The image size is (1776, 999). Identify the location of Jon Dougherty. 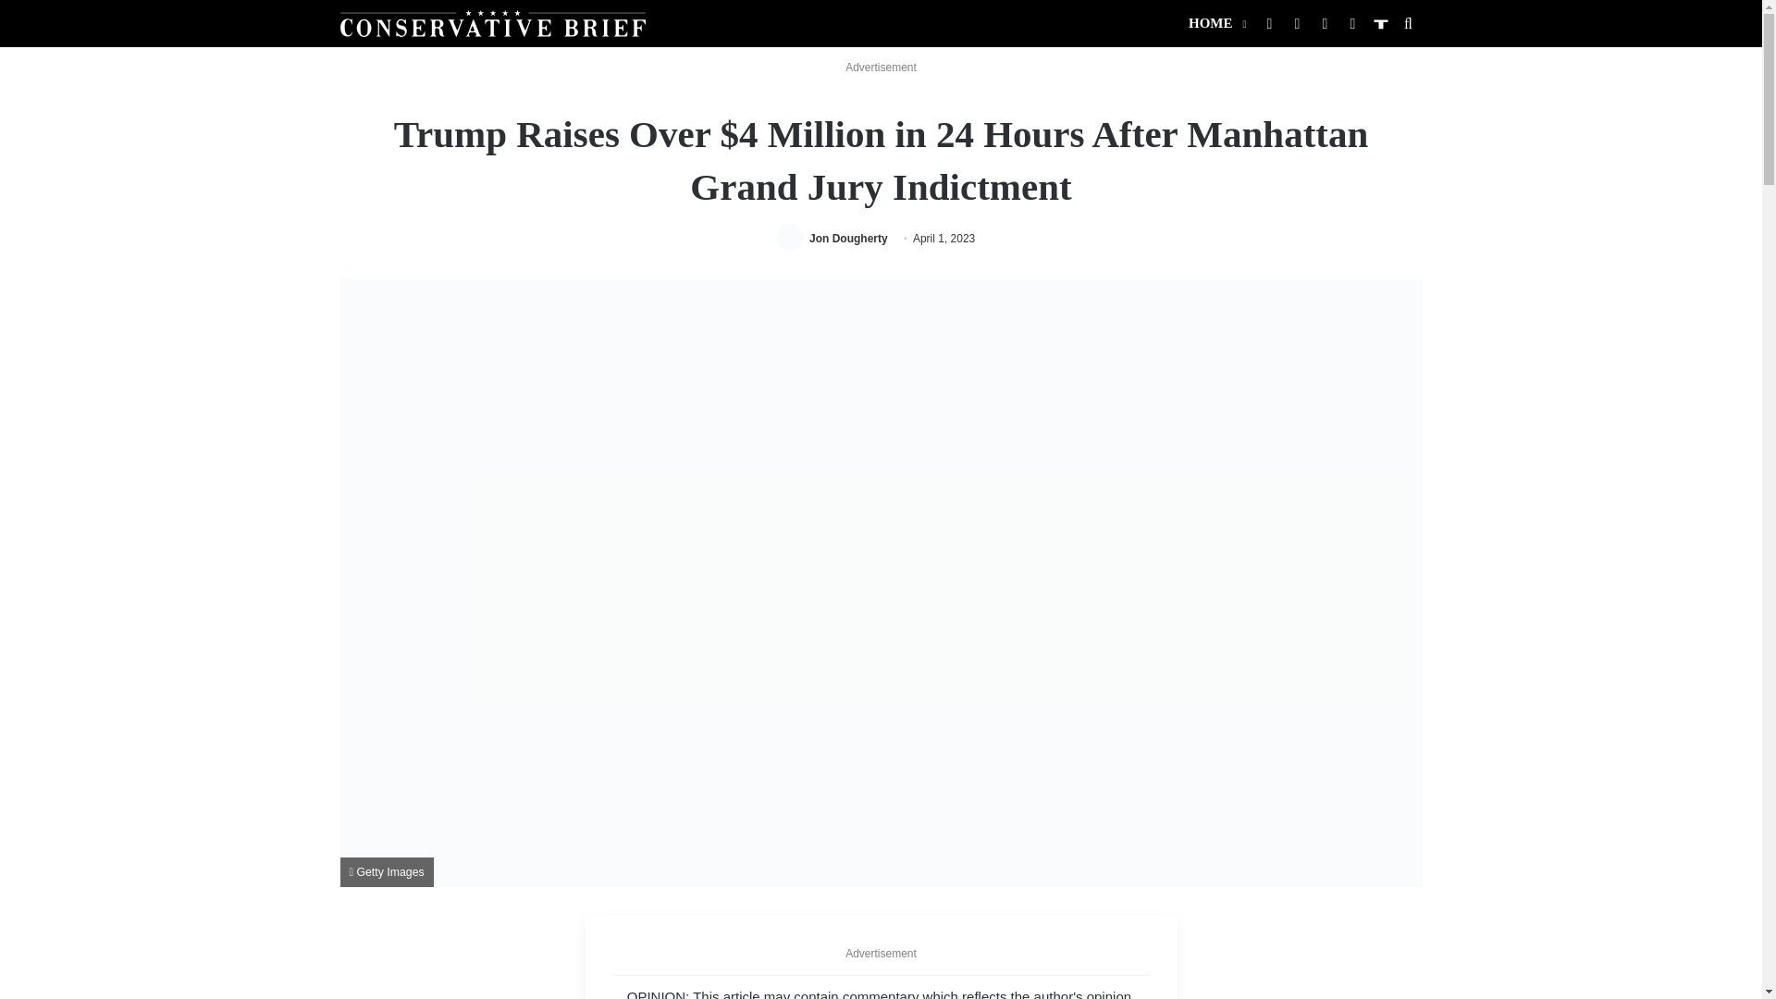
(849, 238).